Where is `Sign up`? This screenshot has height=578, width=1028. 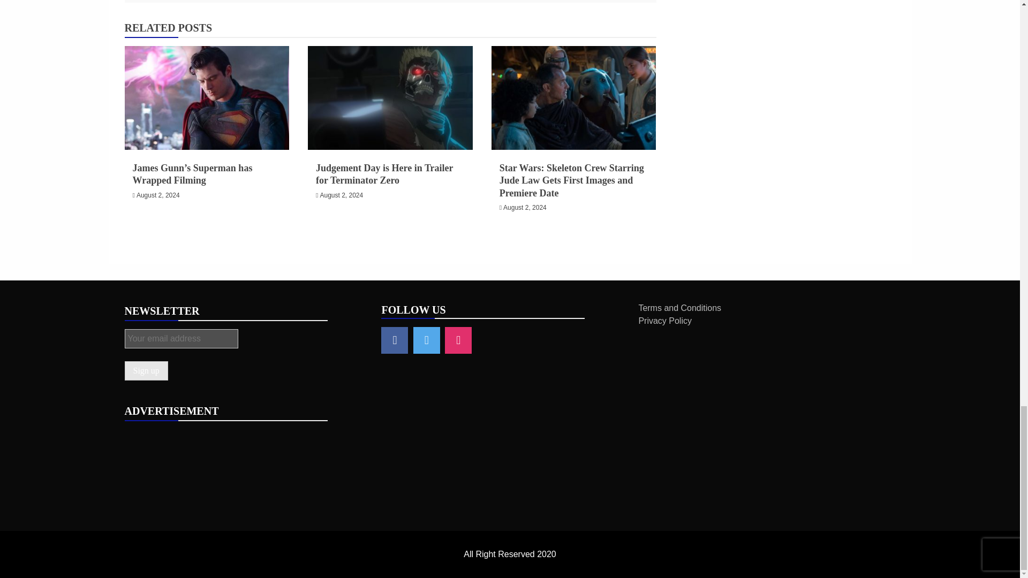
Sign up is located at coordinates (146, 370).